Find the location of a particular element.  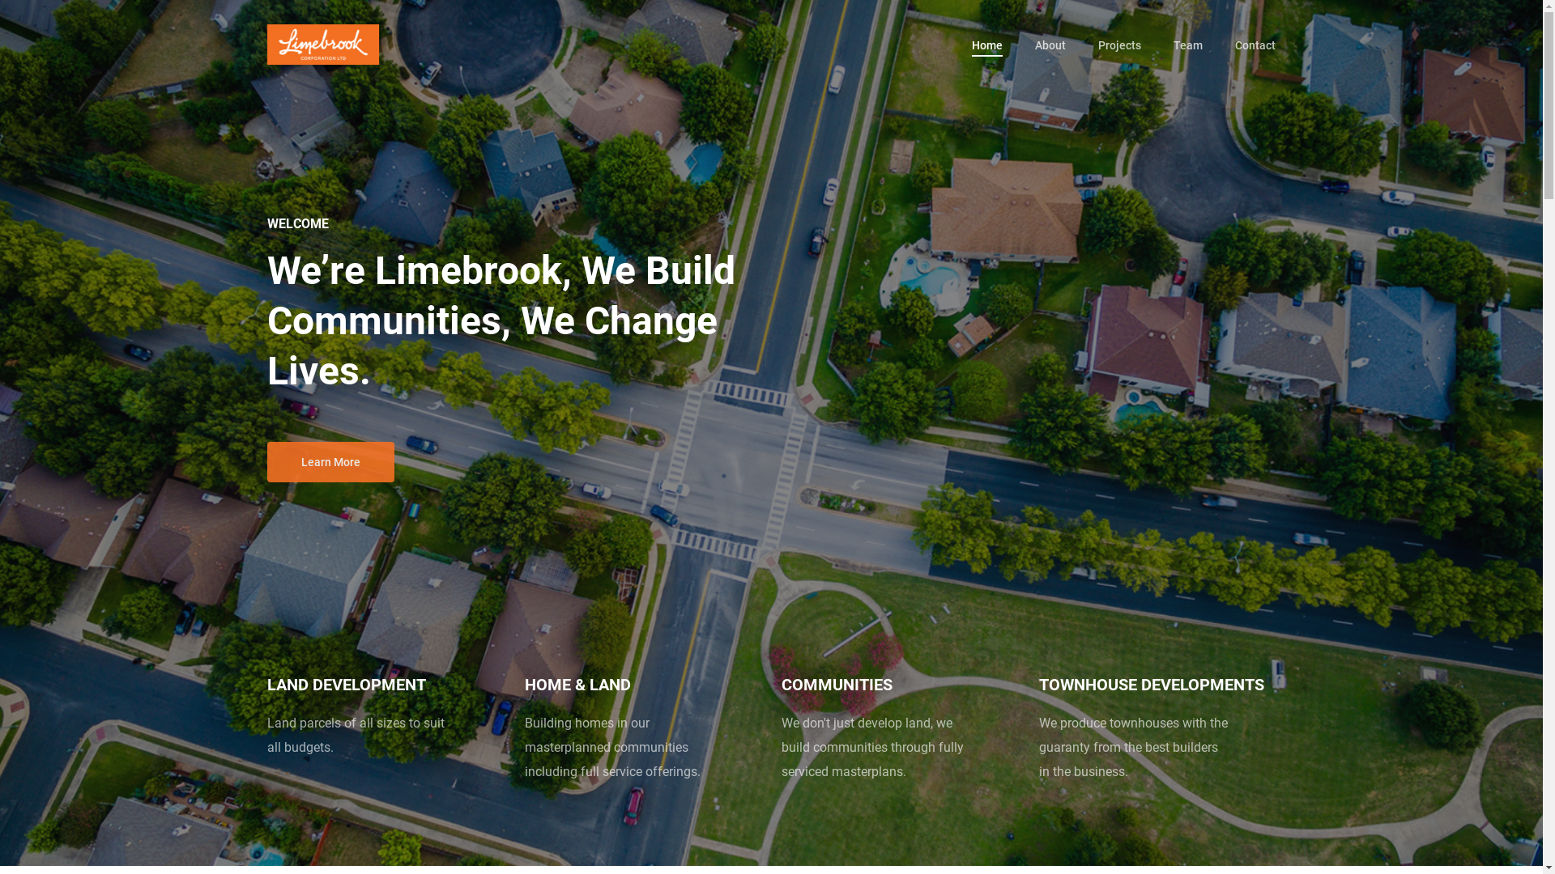

About is located at coordinates (1050, 45).